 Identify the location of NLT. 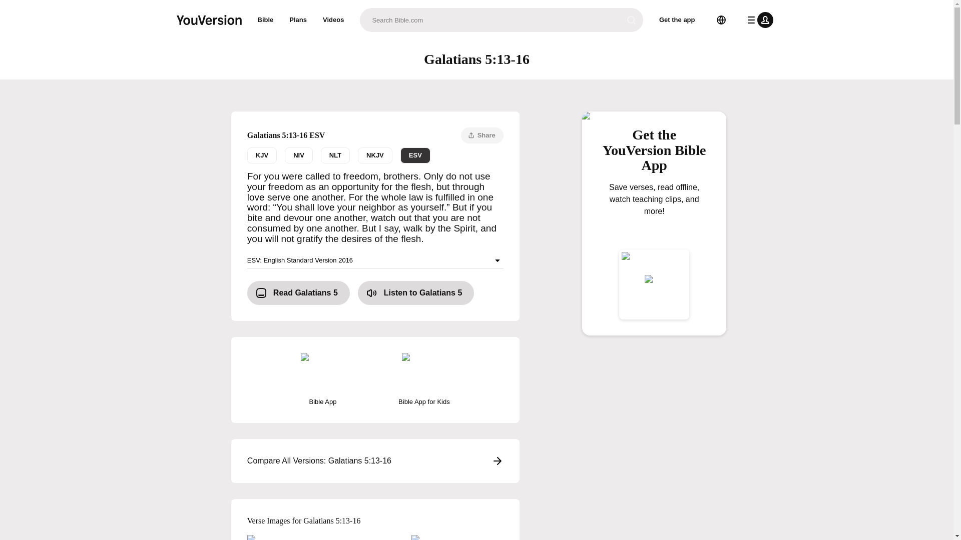
(335, 155).